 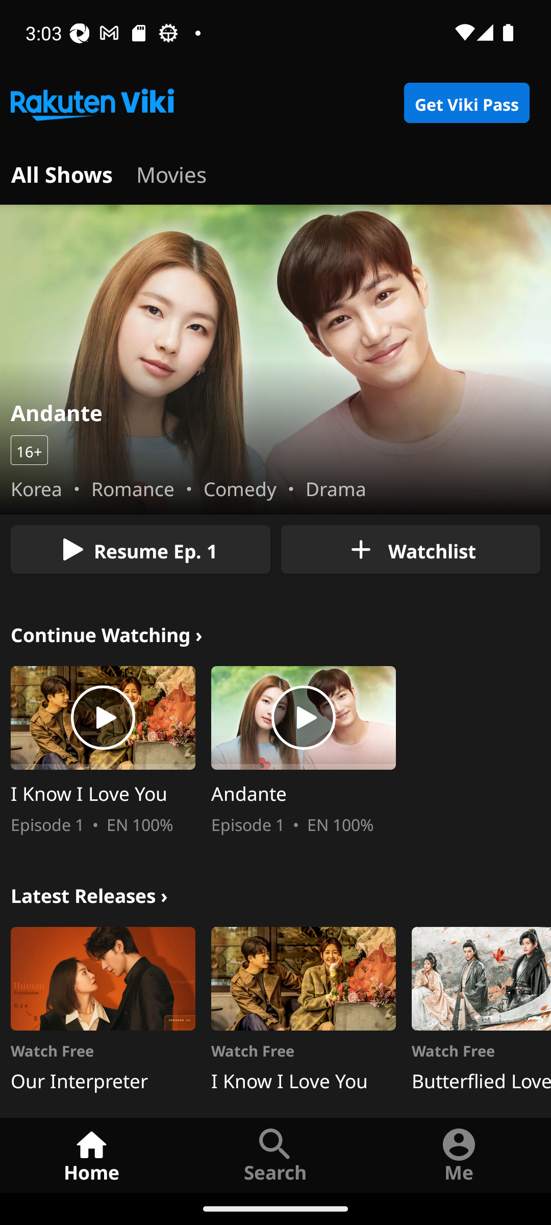 I want to click on Watchlist home_billboard_add_to_watchlist_button, so click(x=410, y=549).